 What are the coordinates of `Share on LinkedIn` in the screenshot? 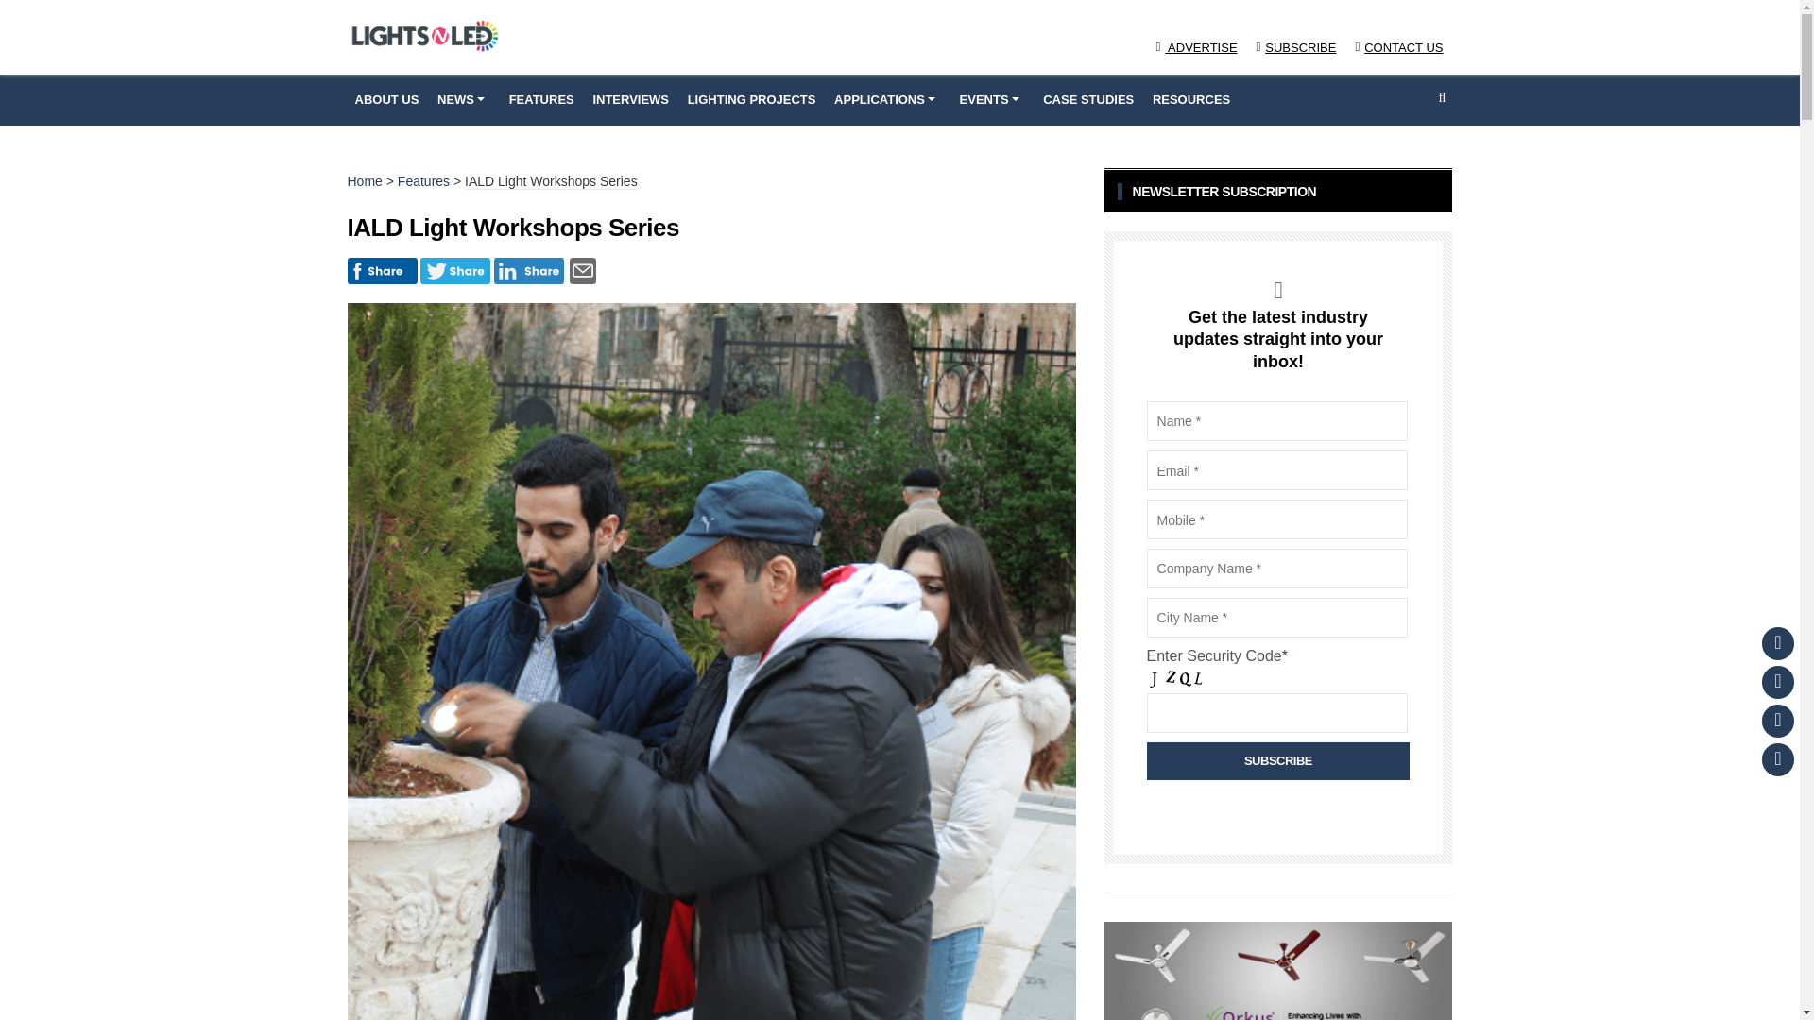 It's located at (529, 265).